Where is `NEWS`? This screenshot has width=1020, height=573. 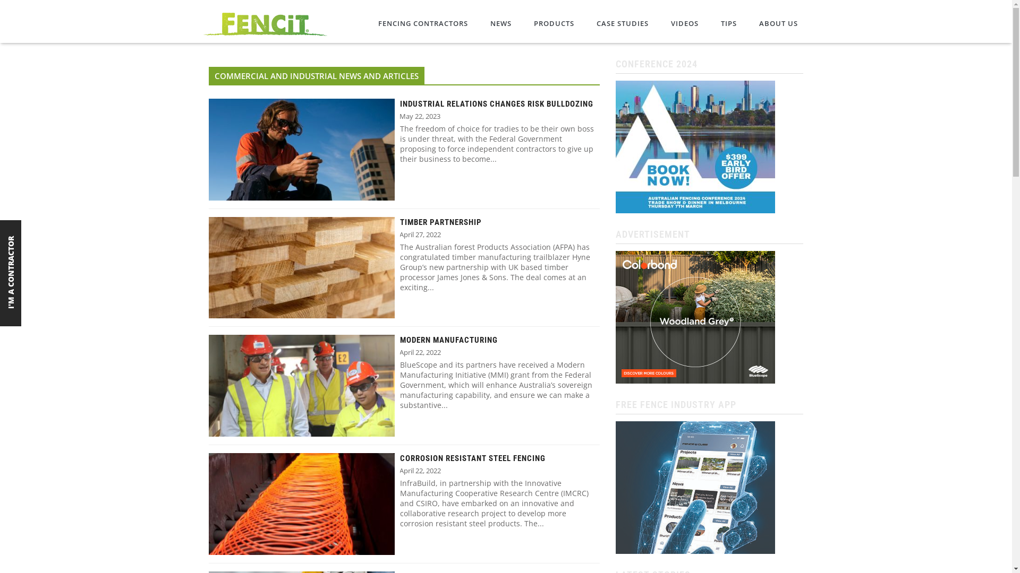
NEWS is located at coordinates (500, 23).